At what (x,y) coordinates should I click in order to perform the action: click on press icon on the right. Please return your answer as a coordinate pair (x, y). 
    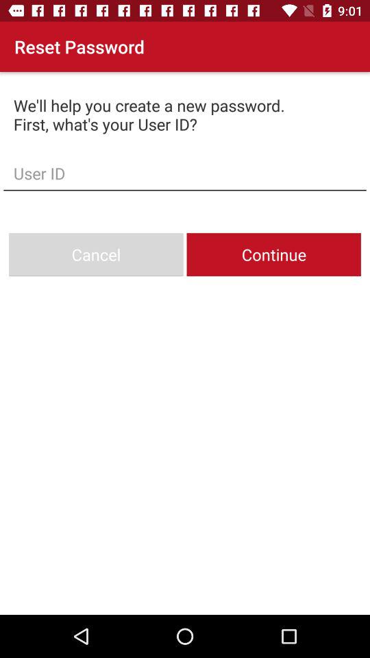
    Looking at the image, I should click on (273, 255).